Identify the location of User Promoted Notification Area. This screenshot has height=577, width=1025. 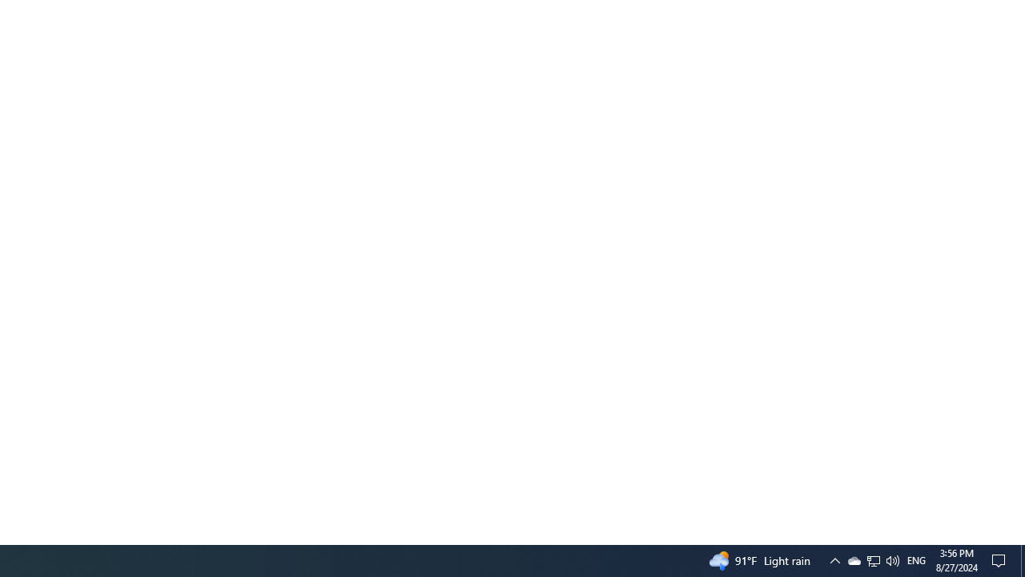
(854, 561).